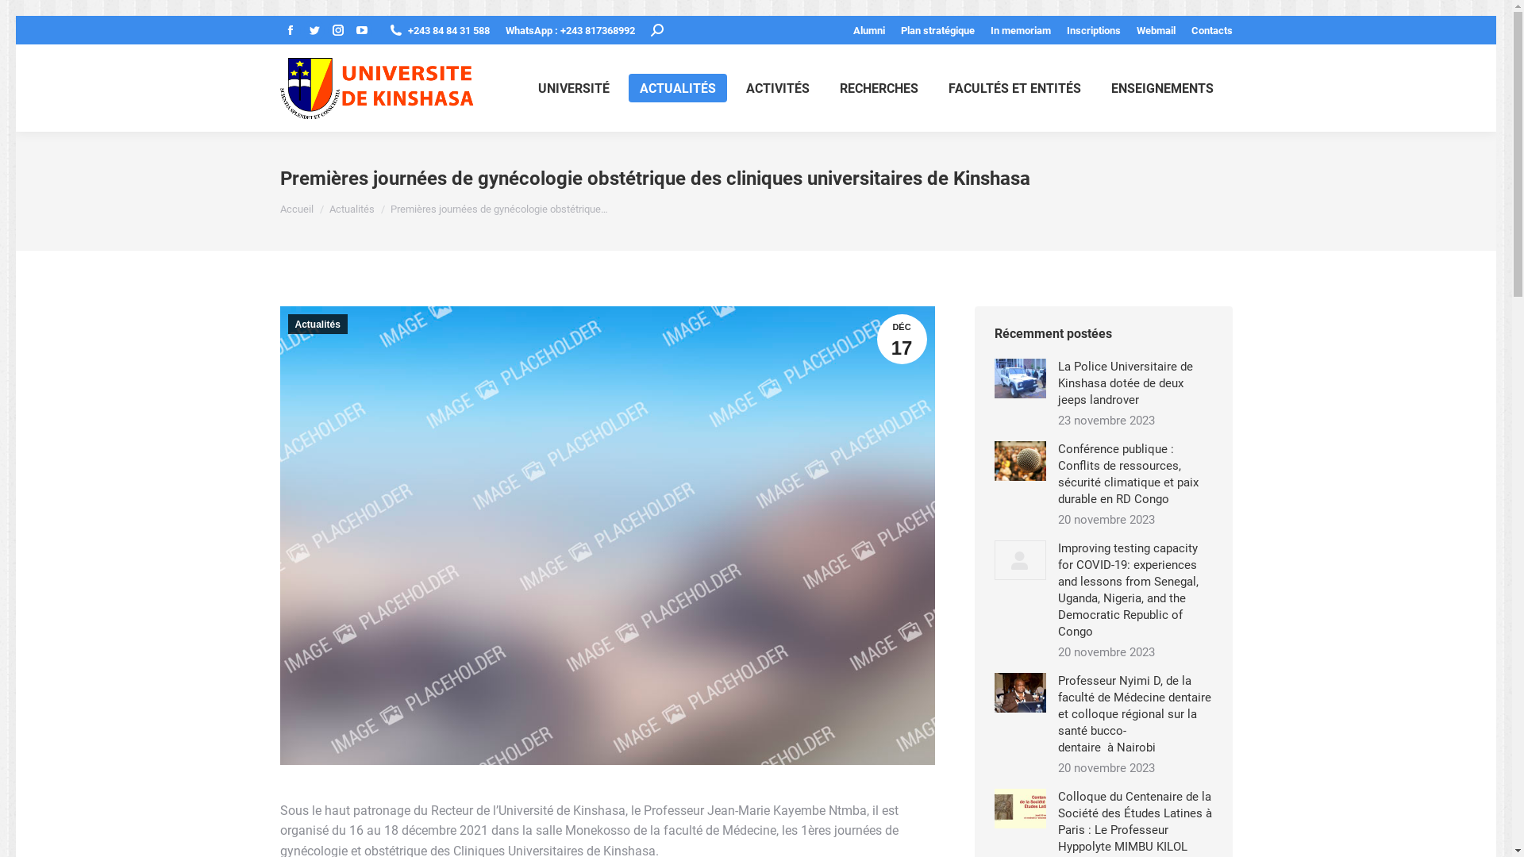 This screenshot has width=1524, height=857. Describe the element at coordinates (879, 88) in the screenshot. I see `RECHERCHES` at that location.